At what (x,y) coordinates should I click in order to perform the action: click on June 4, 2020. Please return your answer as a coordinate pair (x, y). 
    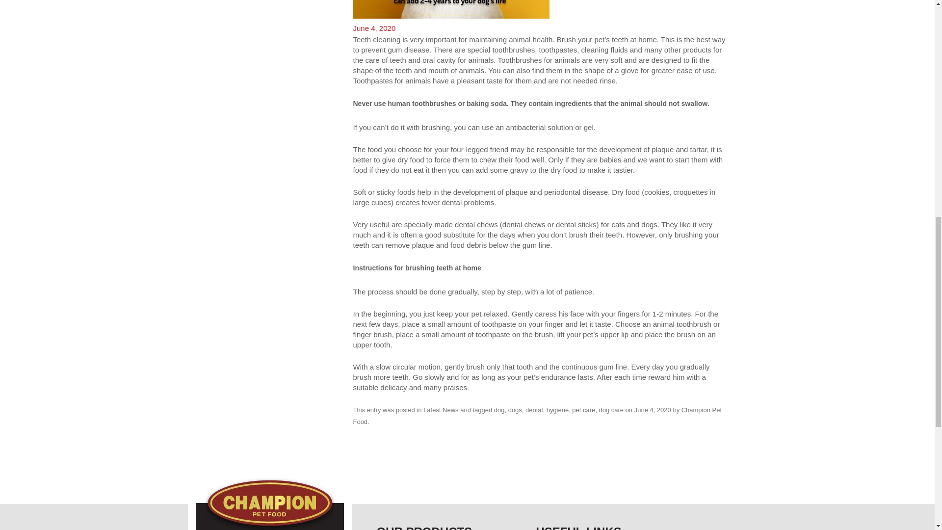
    Looking at the image, I should click on (653, 410).